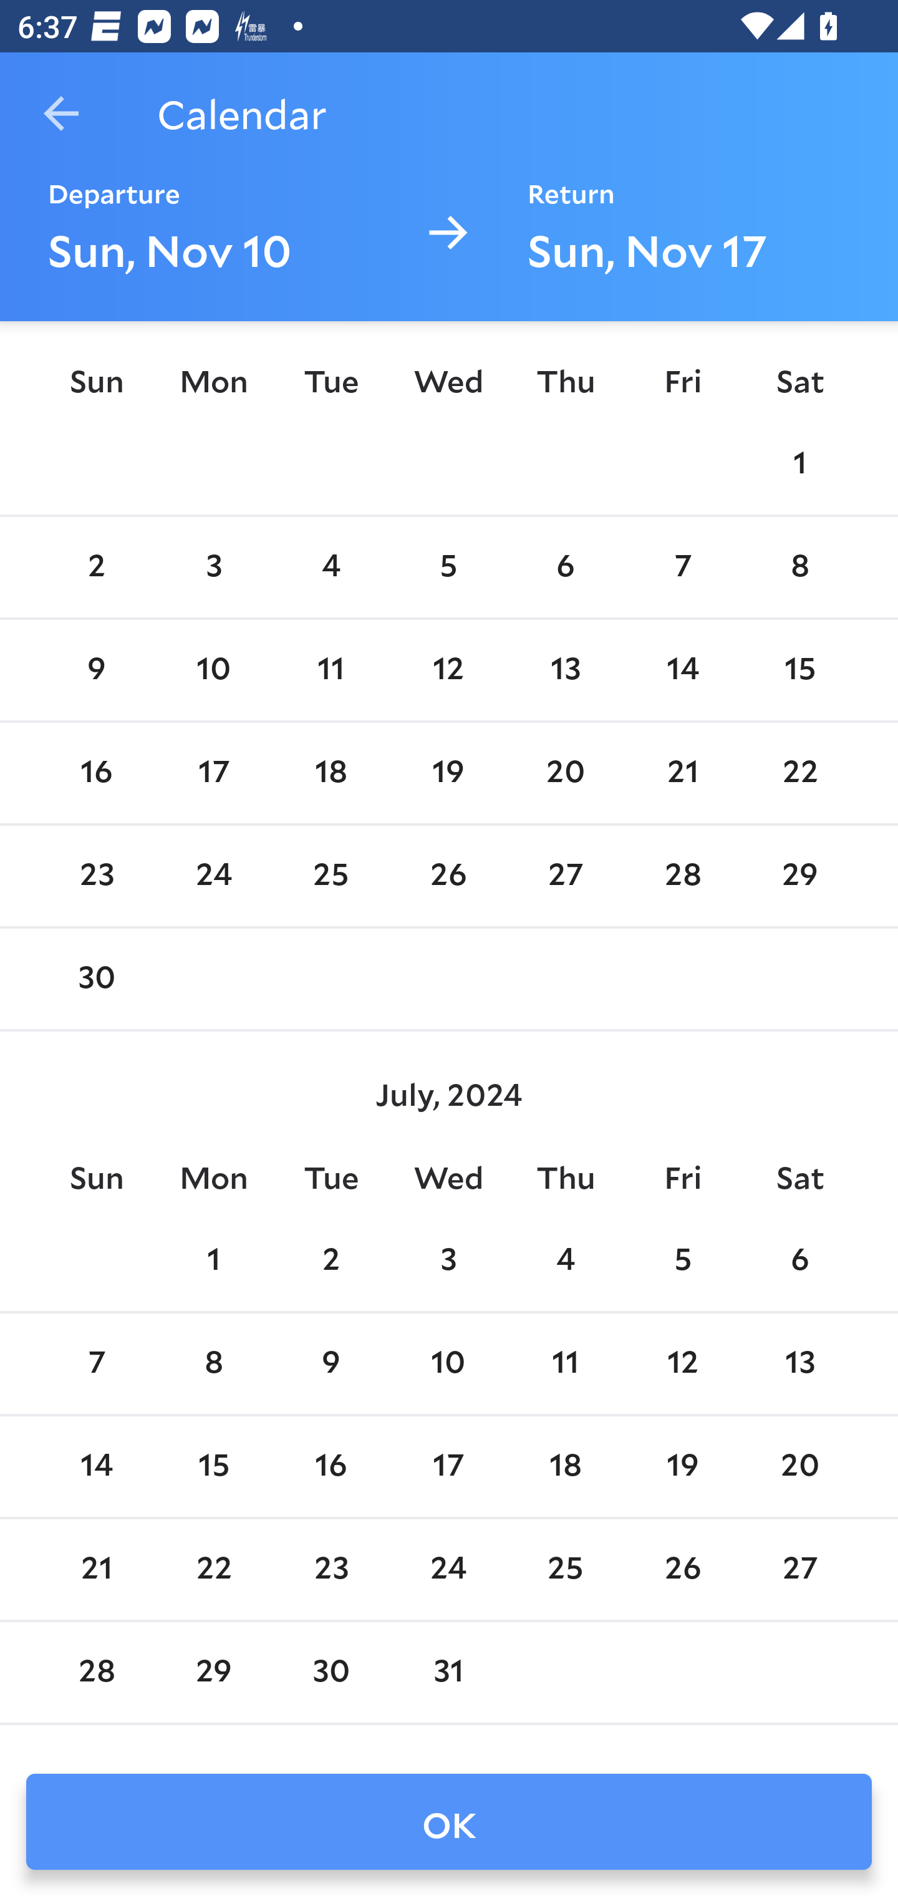  What do you see at coordinates (214, 1363) in the screenshot?
I see `8` at bounding box center [214, 1363].